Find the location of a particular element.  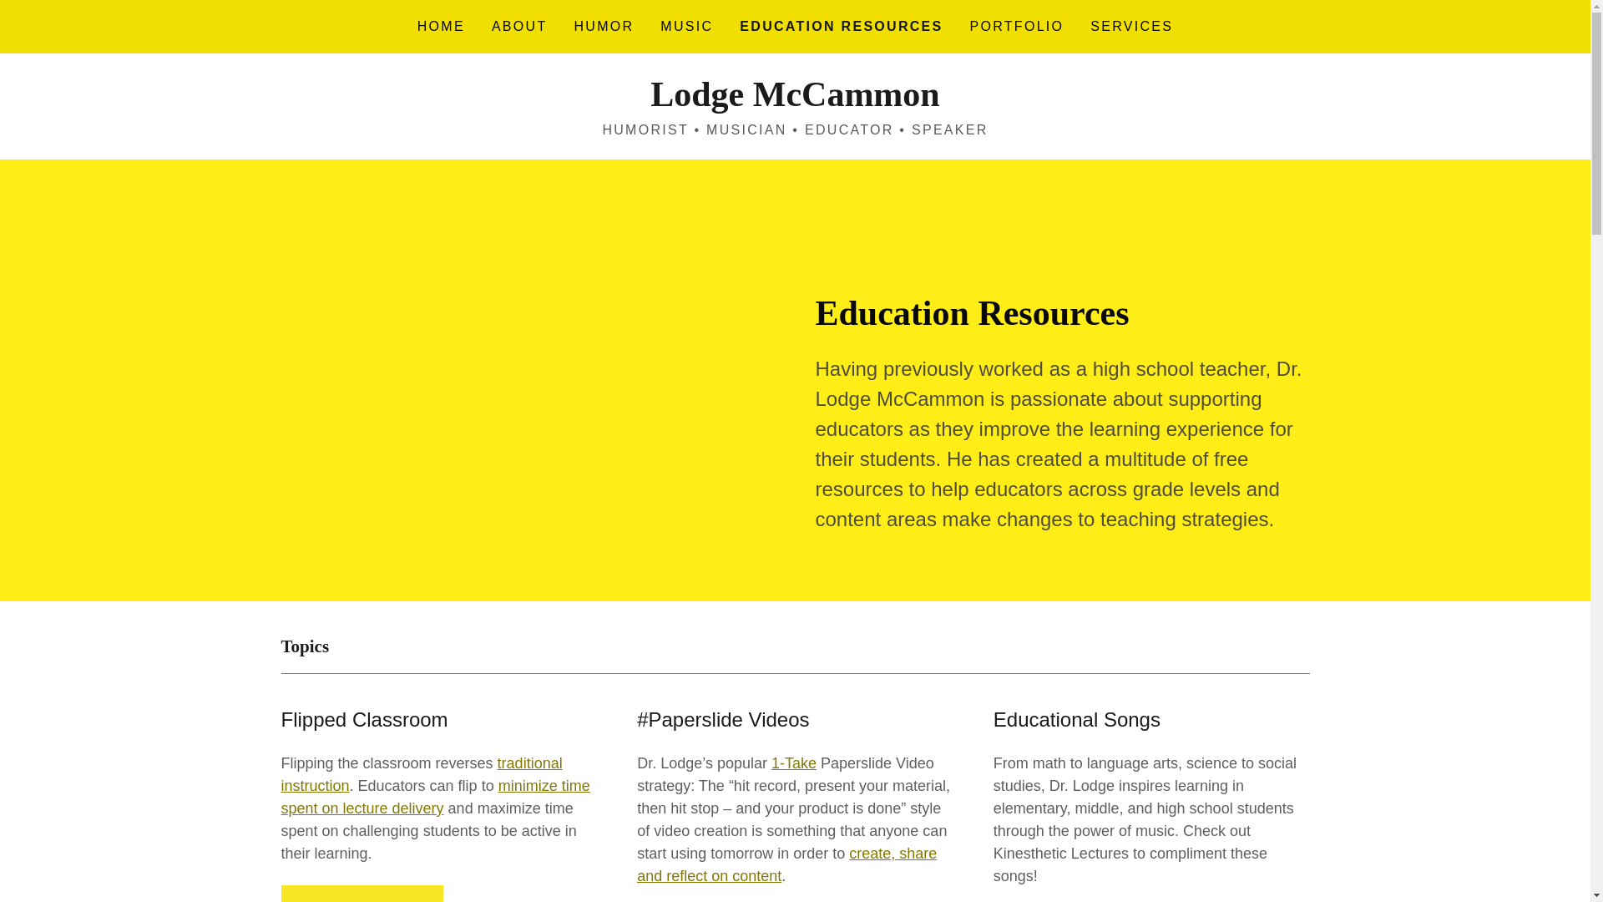

ABOUT is located at coordinates (519, 27).